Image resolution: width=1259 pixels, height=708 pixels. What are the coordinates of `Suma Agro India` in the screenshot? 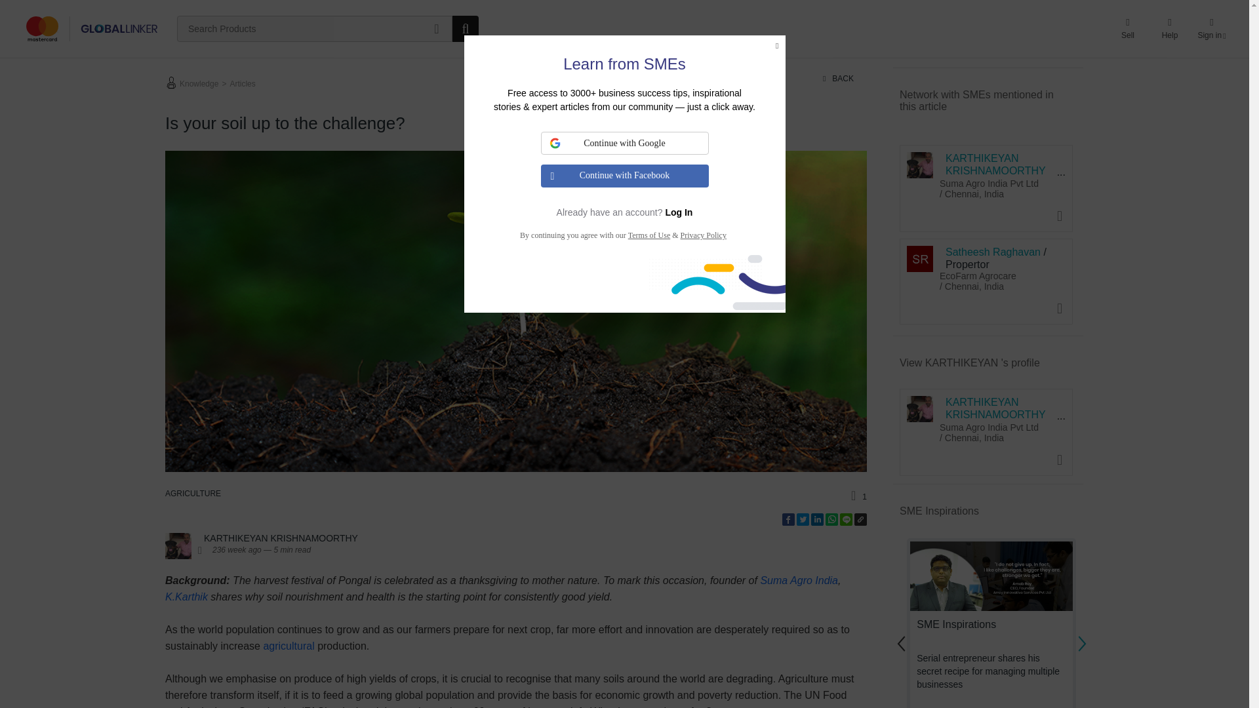 It's located at (799, 580).